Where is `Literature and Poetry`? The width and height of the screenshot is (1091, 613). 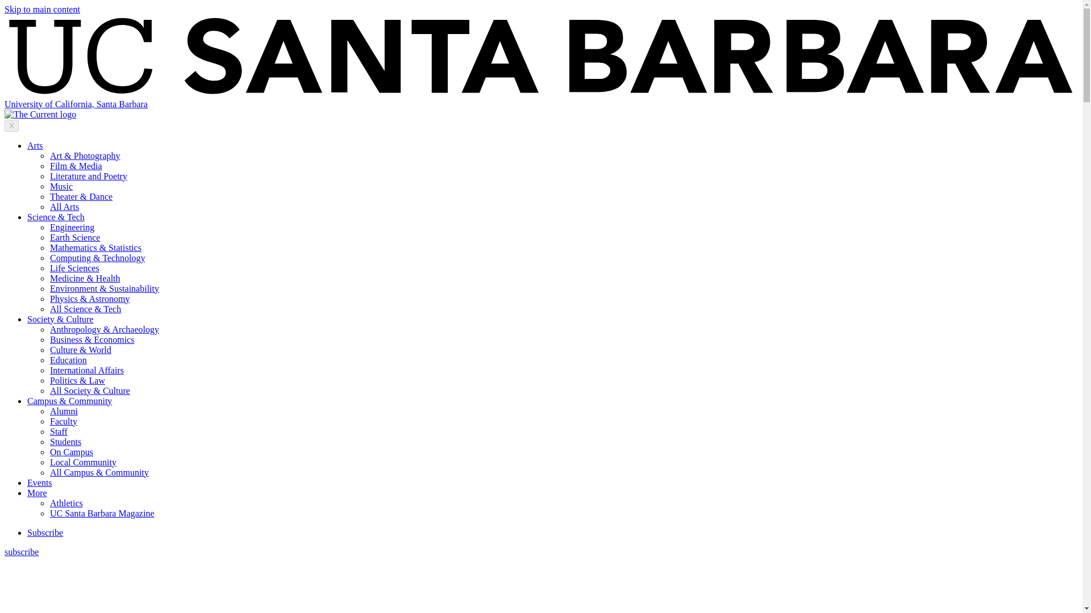 Literature and Poetry is located at coordinates (89, 176).